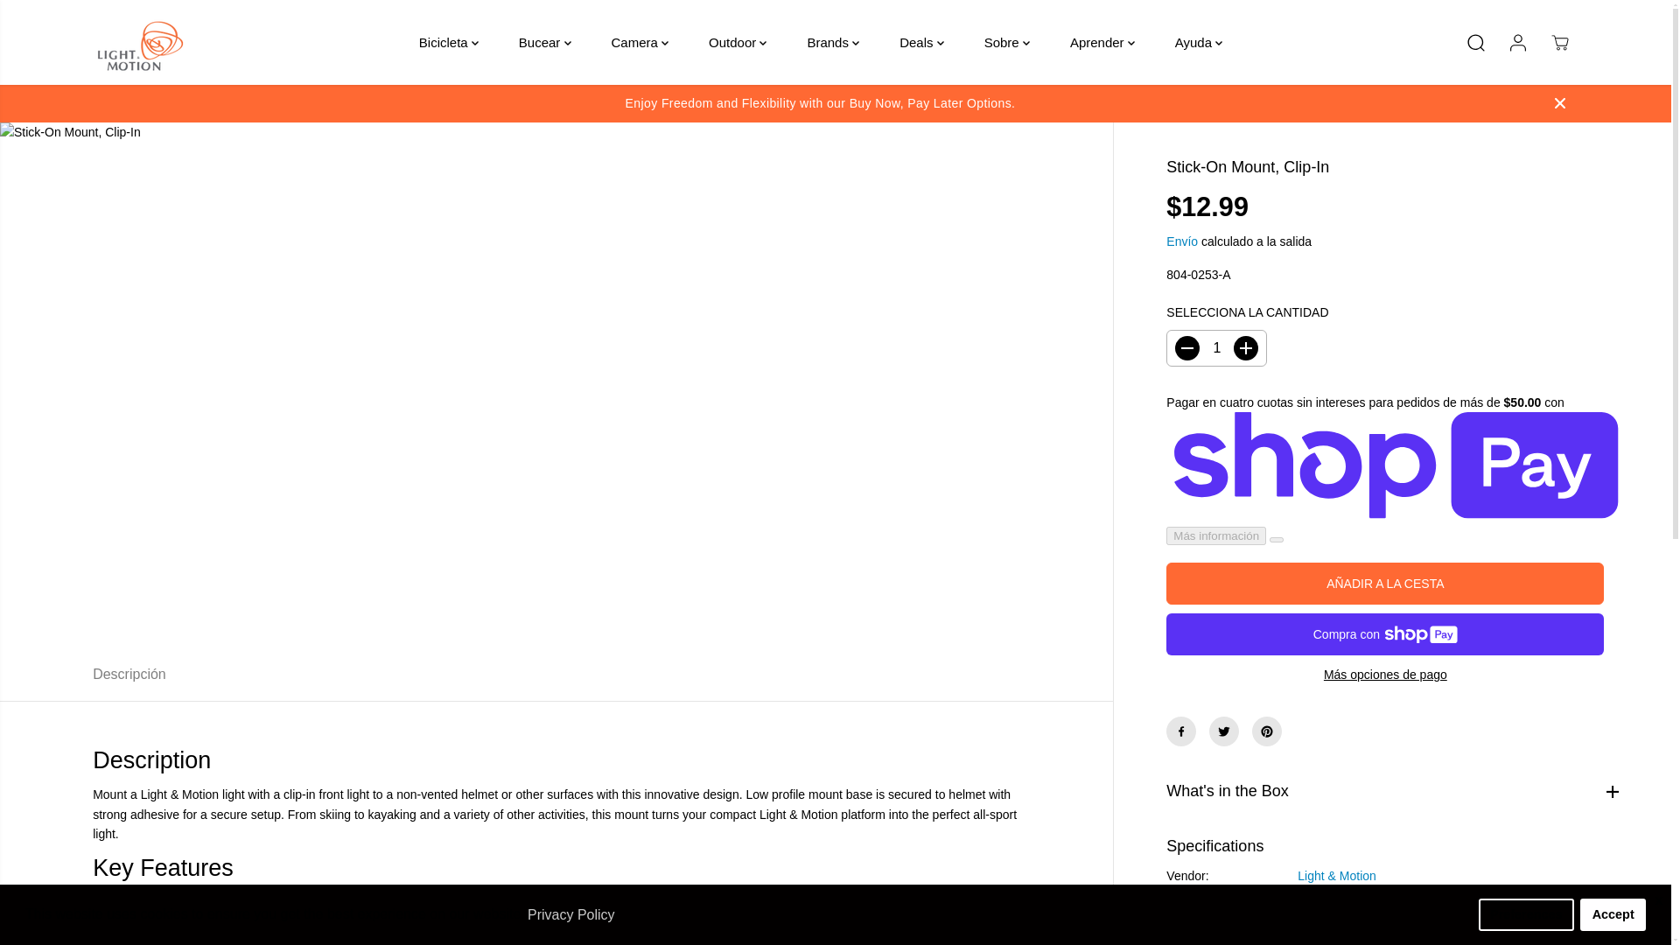 This screenshot has height=945, width=1680. Describe the element at coordinates (640, 42) in the screenshot. I see `Camera` at that location.